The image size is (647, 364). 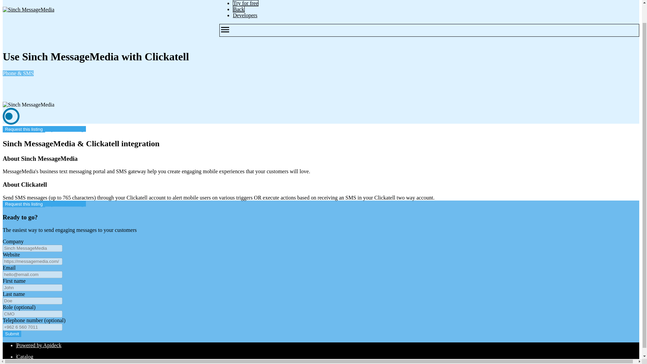 I want to click on Try for free, so click(x=245, y=3).